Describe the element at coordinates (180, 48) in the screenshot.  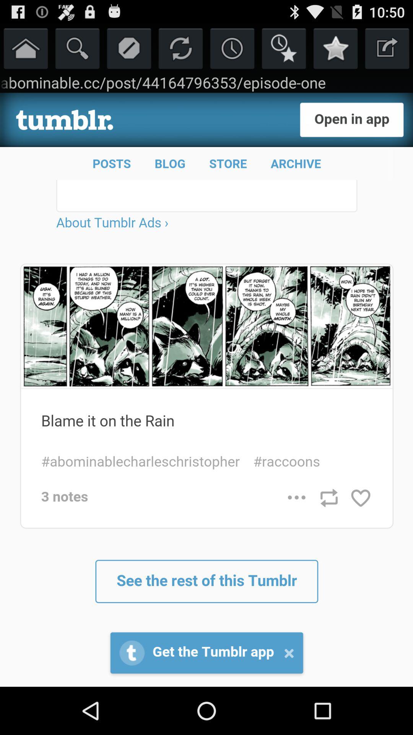
I see `refresh page` at that location.